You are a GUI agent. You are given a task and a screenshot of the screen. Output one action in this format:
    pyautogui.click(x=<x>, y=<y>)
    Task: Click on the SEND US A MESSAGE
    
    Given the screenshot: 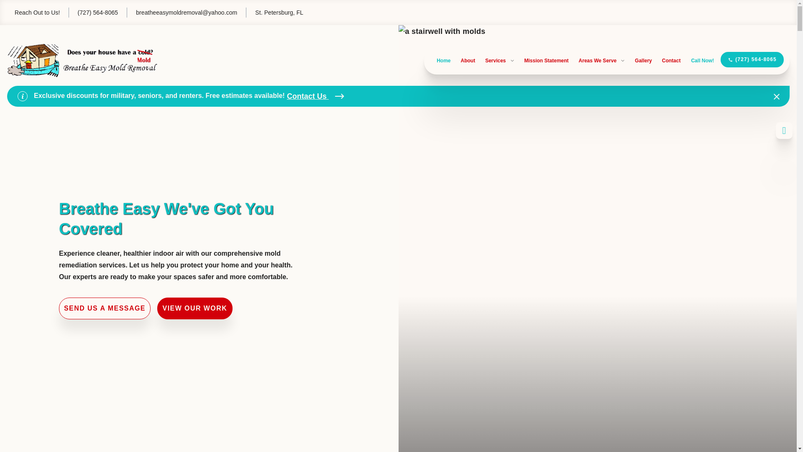 What is the action you would take?
    pyautogui.click(x=105, y=308)
    